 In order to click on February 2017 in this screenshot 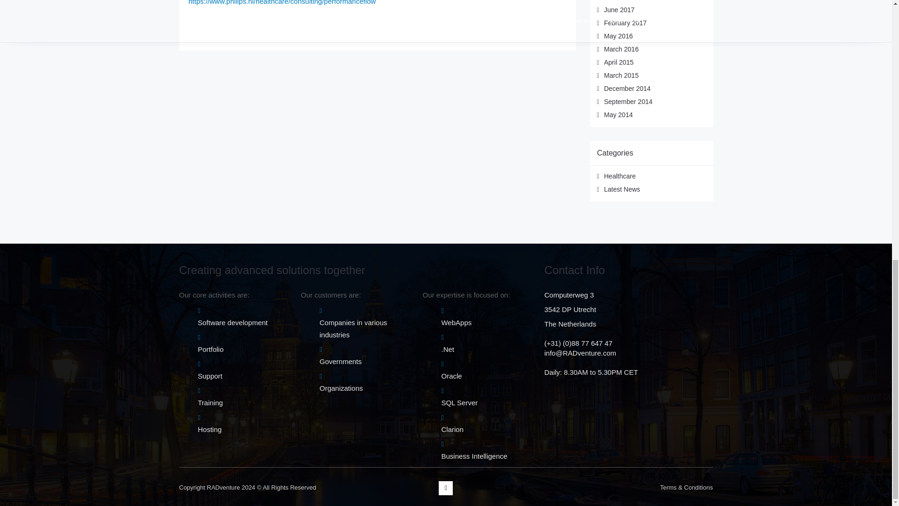, I will do `click(625, 23)`.